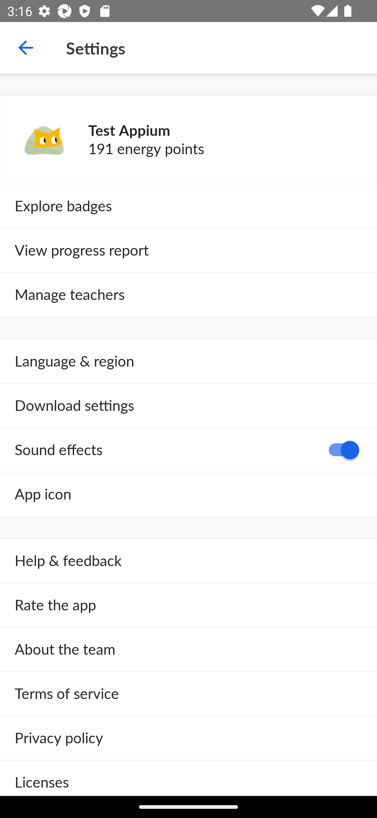 The image size is (377, 818). What do you see at coordinates (188, 361) in the screenshot?
I see `Language & region` at bounding box center [188, 361].